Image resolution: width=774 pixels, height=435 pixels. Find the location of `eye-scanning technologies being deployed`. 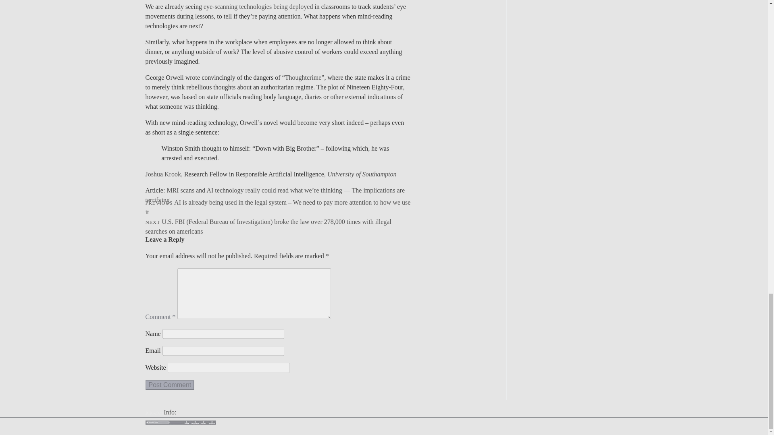

eye-scanning technologies being deployed is located at coordinates (258, 6).